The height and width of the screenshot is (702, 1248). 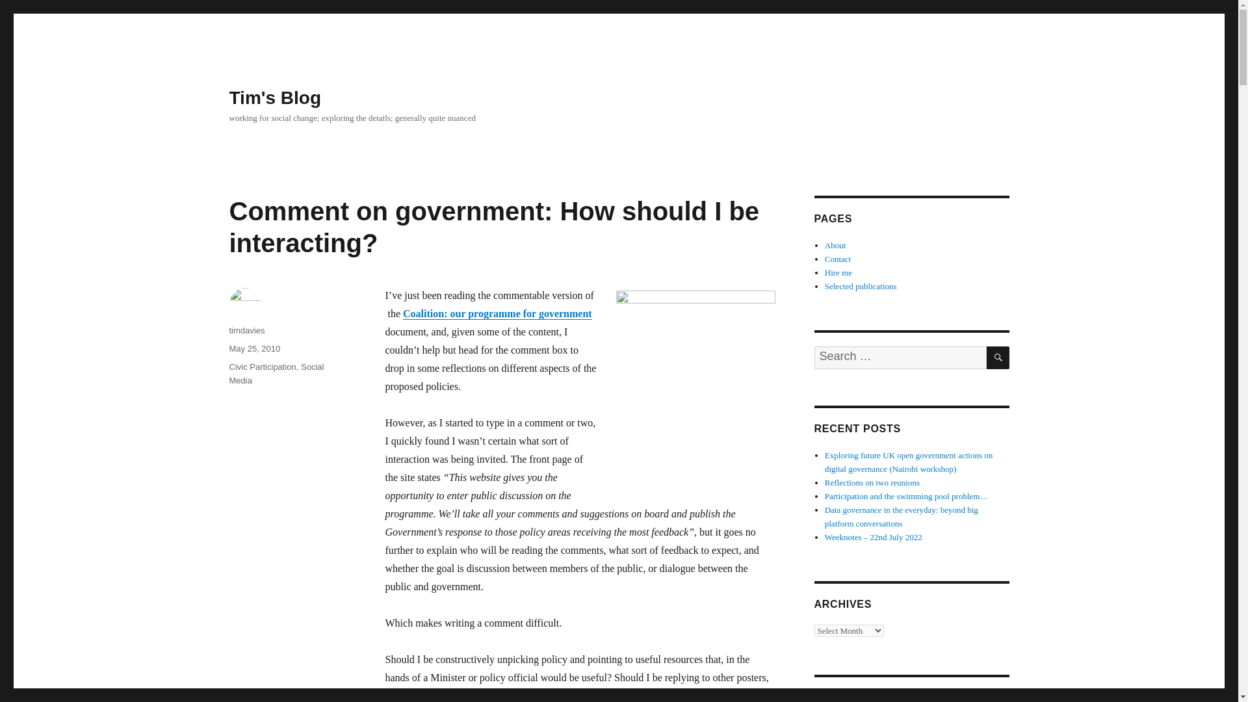 What do you see at coordinates (246, 330) in the screenshot?
I see `timdavies` at bounding box center [246, 330].